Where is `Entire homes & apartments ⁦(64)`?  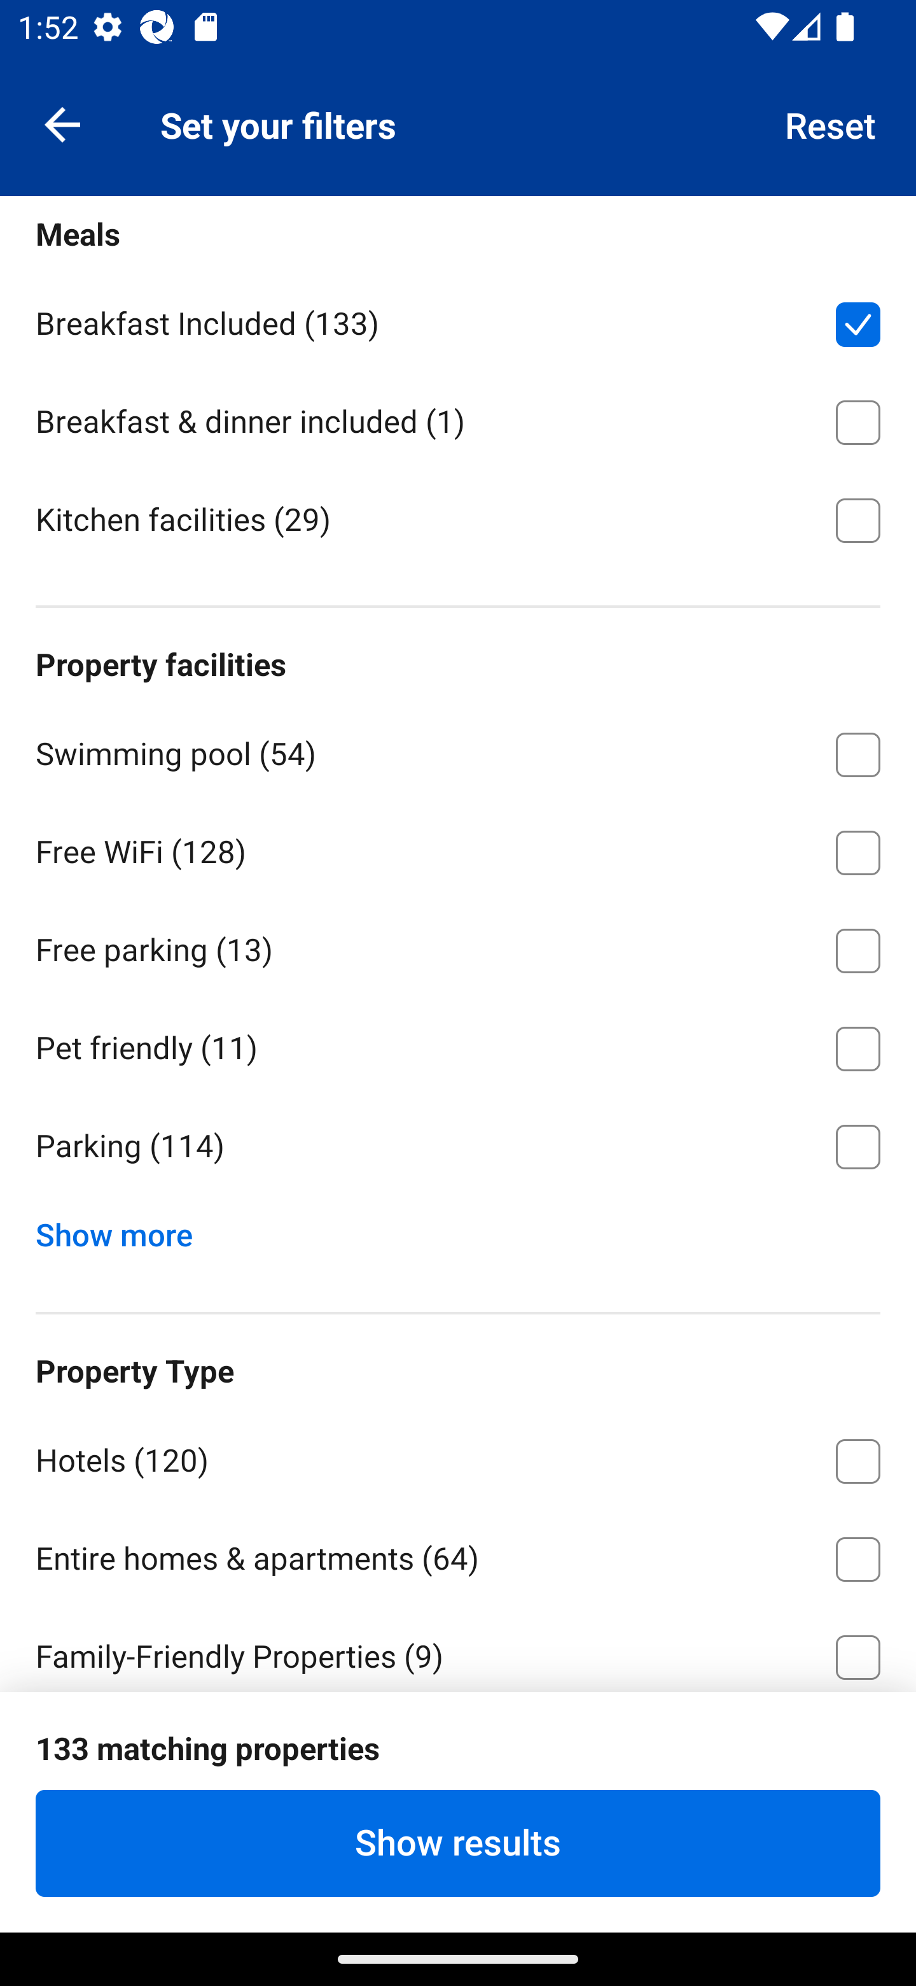
Entire homes & apartments ⁦(64) is located at coordinates (458, 1554).